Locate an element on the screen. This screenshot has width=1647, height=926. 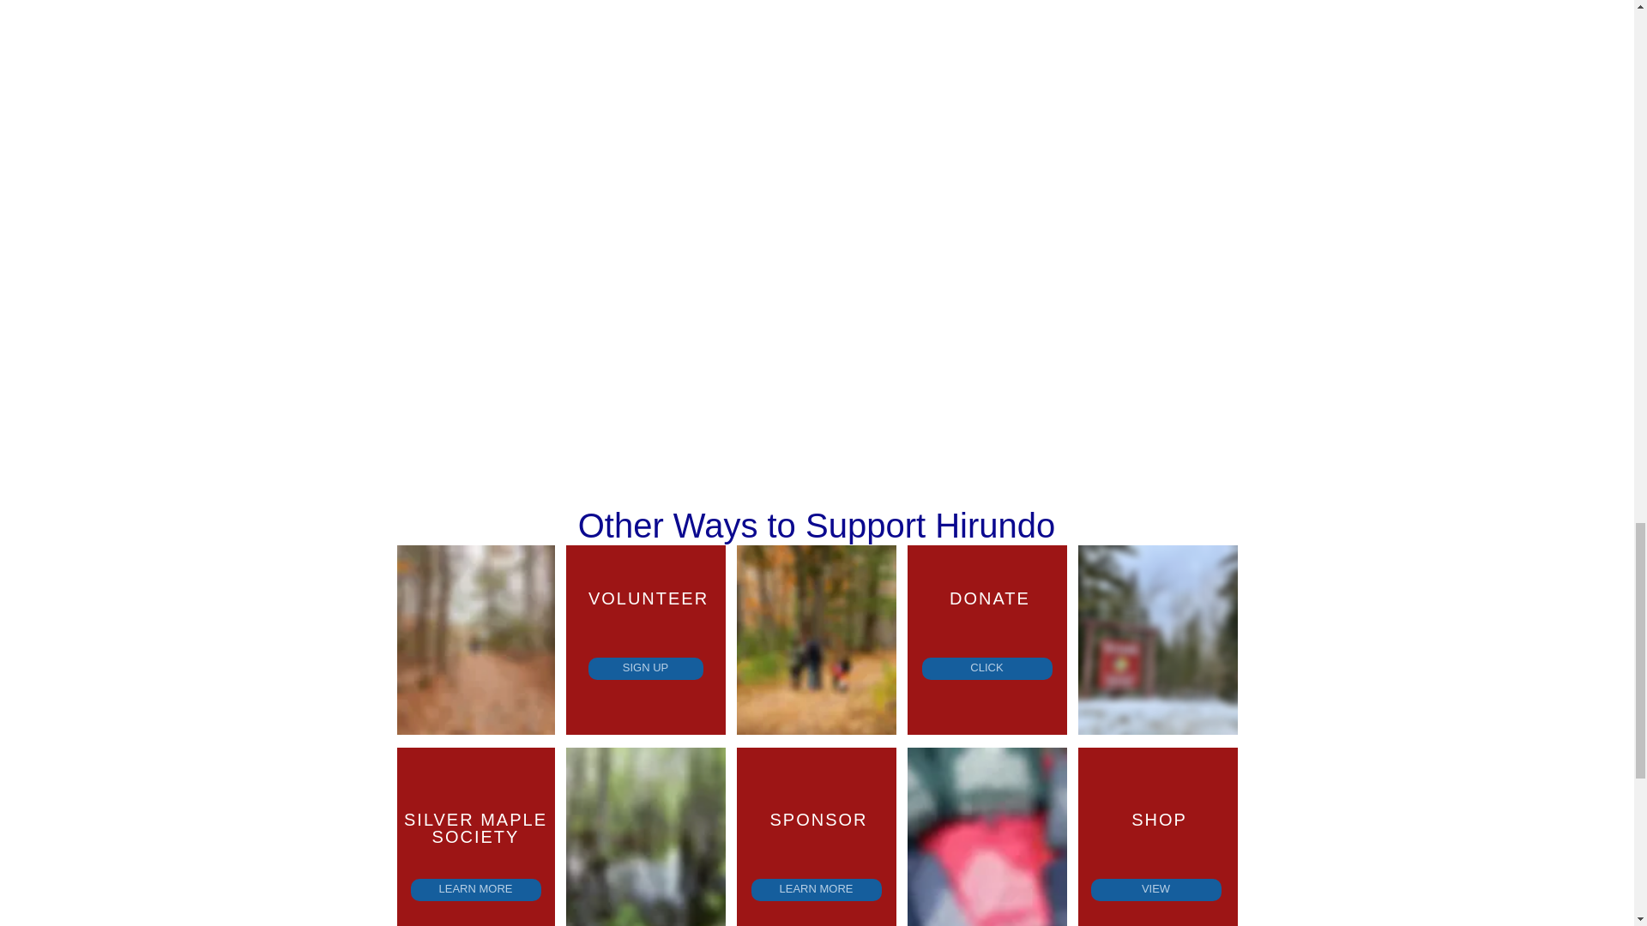
LEARN MORE is located at coordinates (816, 889).